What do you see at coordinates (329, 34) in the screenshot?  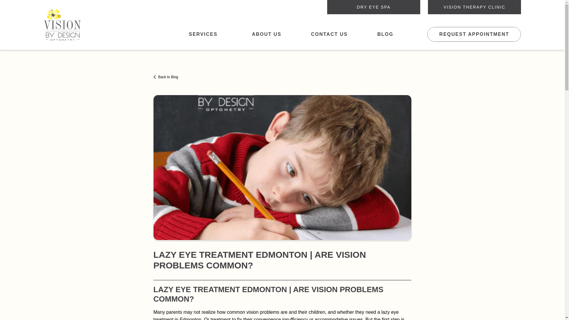 I see `CONTACT US` at bounding box center [329, 34].